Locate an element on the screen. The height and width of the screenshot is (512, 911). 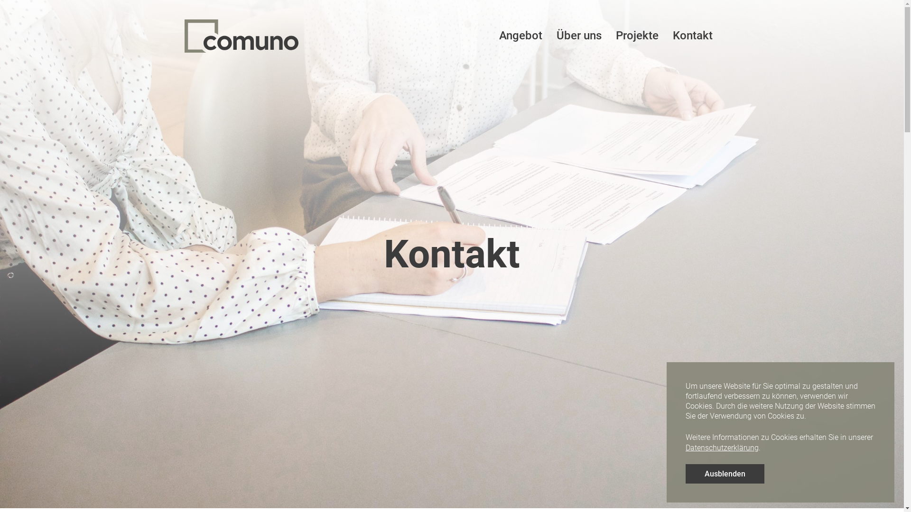
Ausblenden is located at coordinates (725, 474).